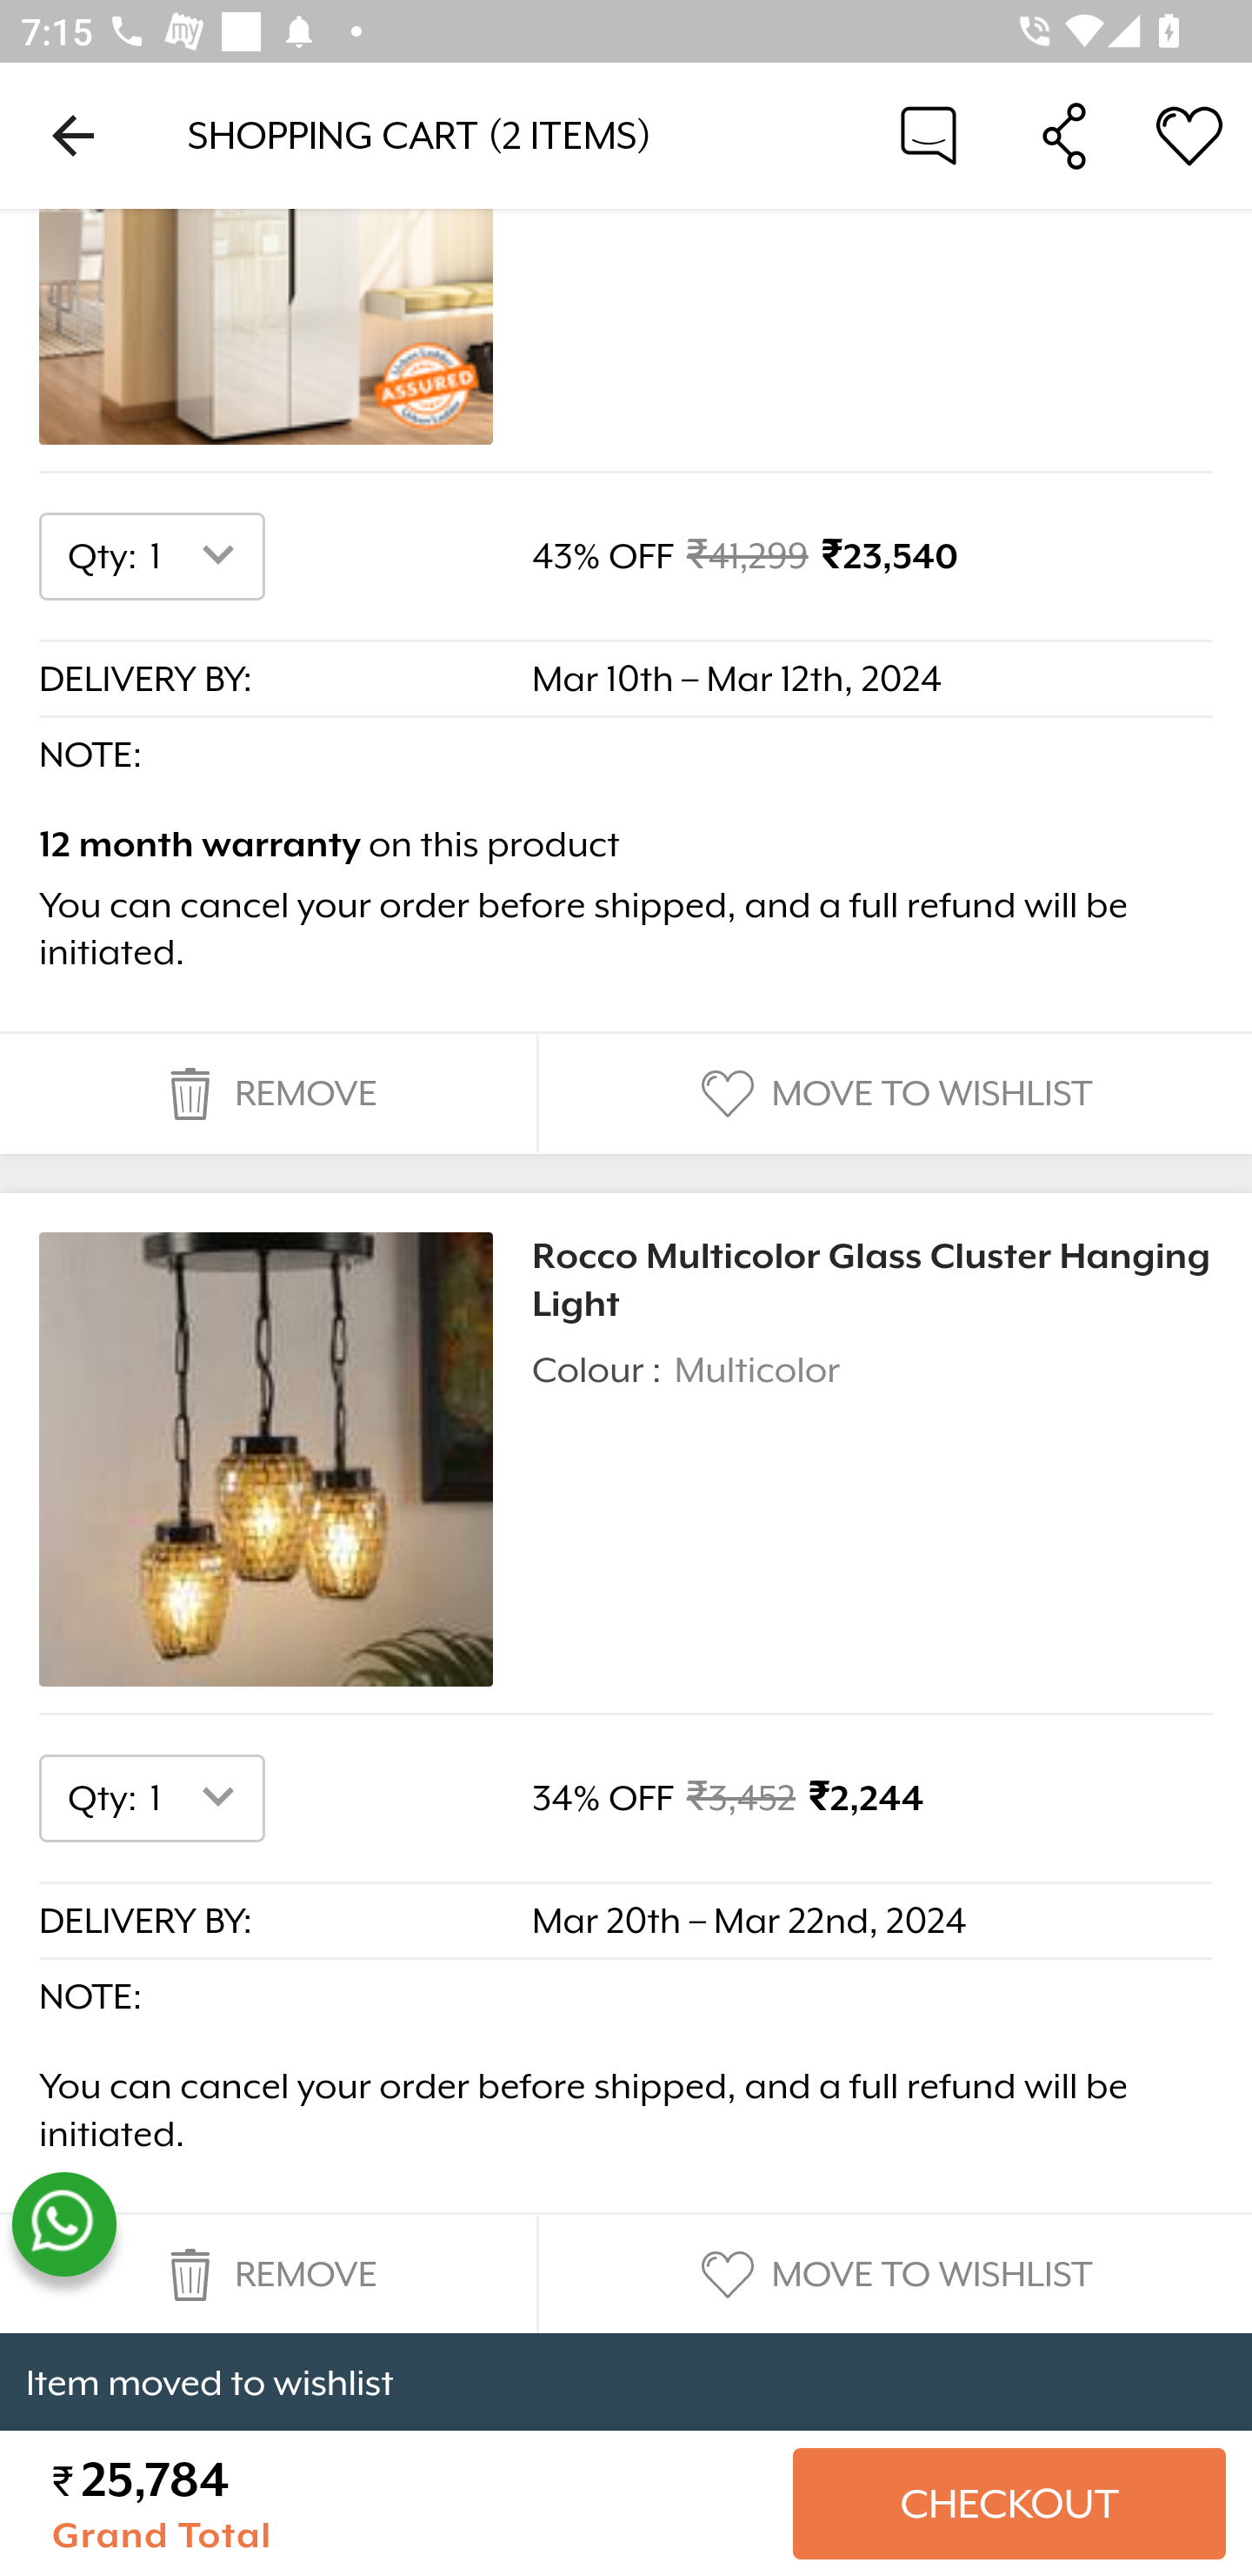  What do you see at coordinates (893, 2274) in the screenshot?
I see `MOVE TO WISHLIST` at bounding box center [893, 2274].